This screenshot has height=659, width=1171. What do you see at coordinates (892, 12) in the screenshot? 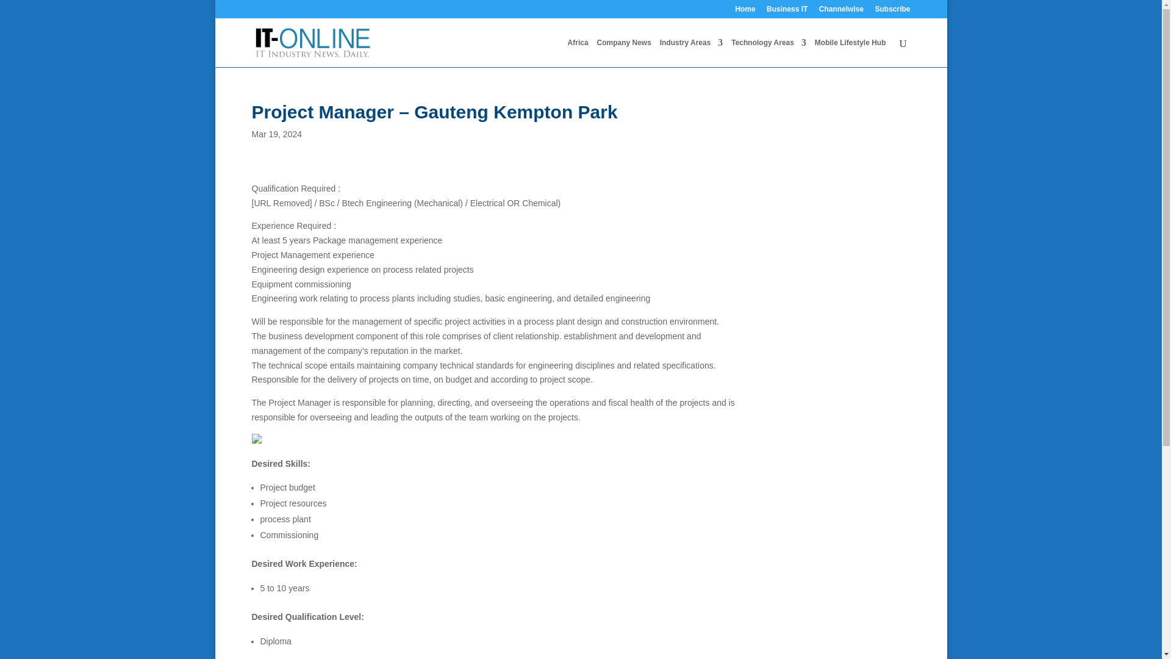
I see `Subscribe` at bounding box center [892, 12].